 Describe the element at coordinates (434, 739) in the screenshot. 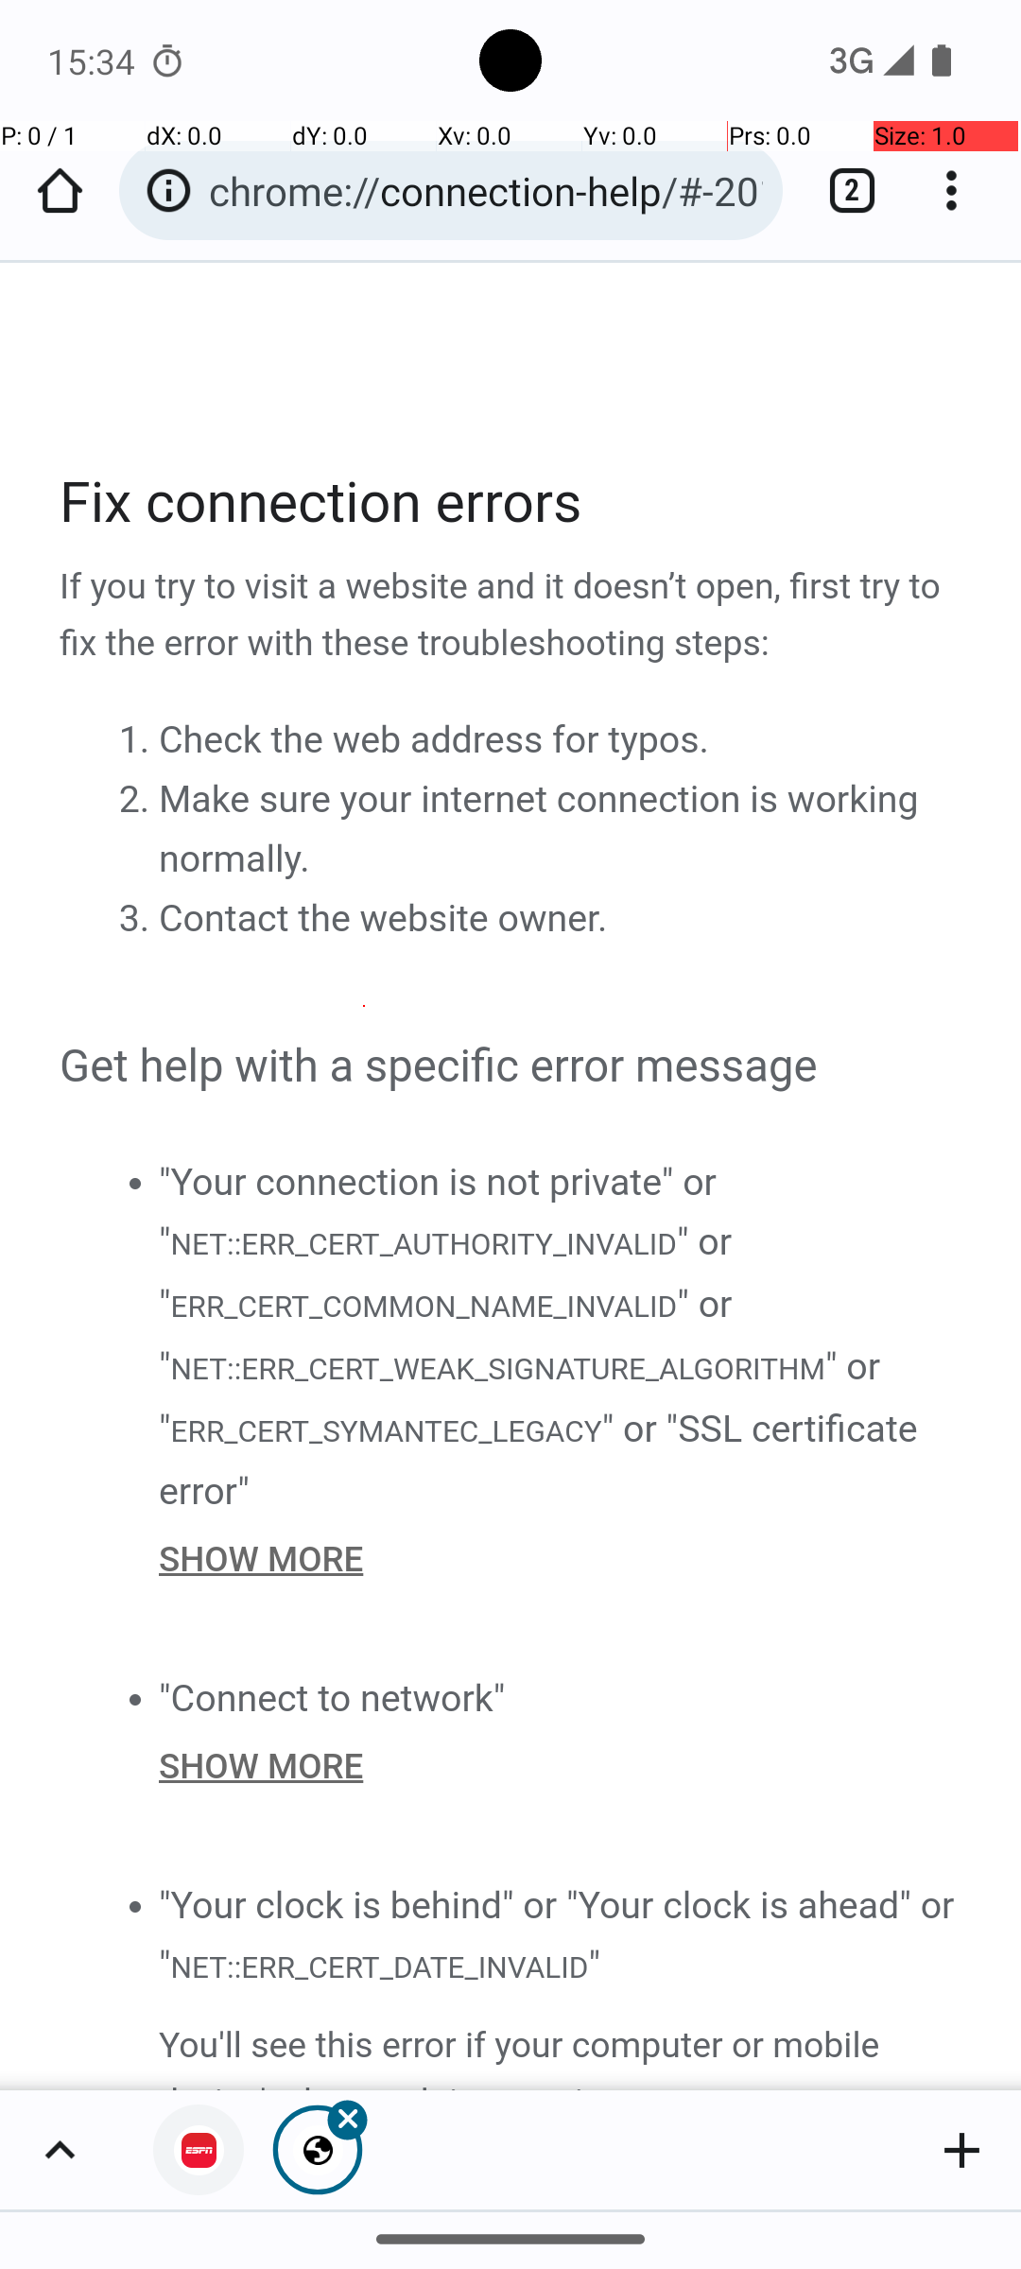

I see `Check the web address for typos.` at that location.